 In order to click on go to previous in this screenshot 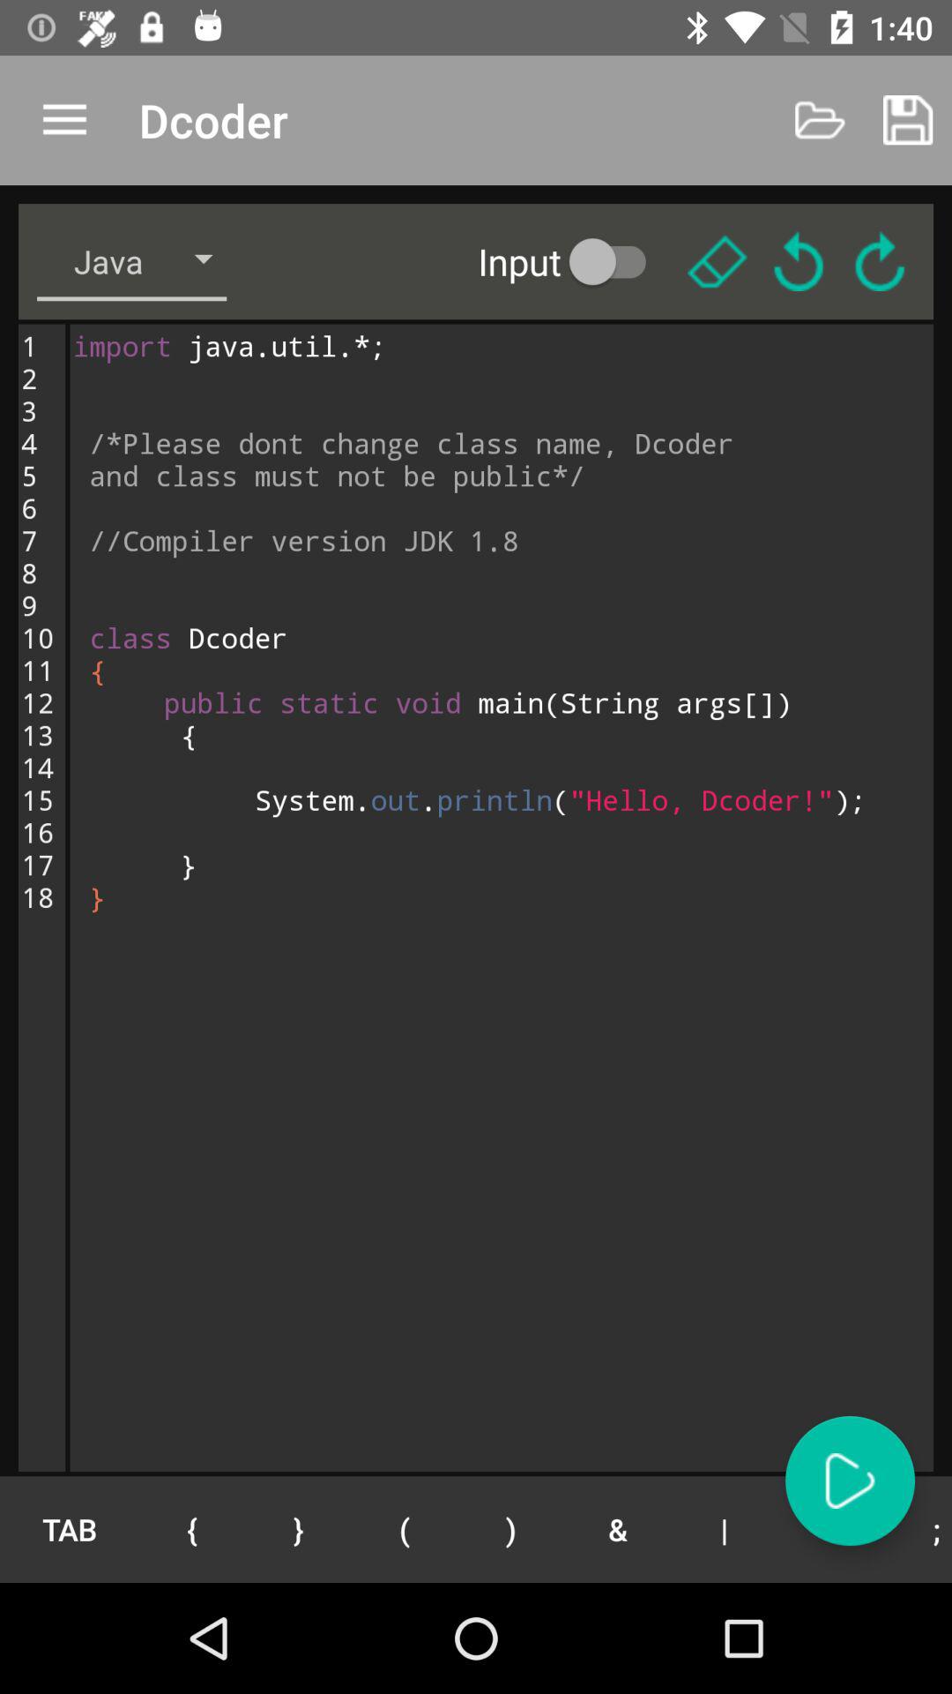, I will do `click(799, 261)`.